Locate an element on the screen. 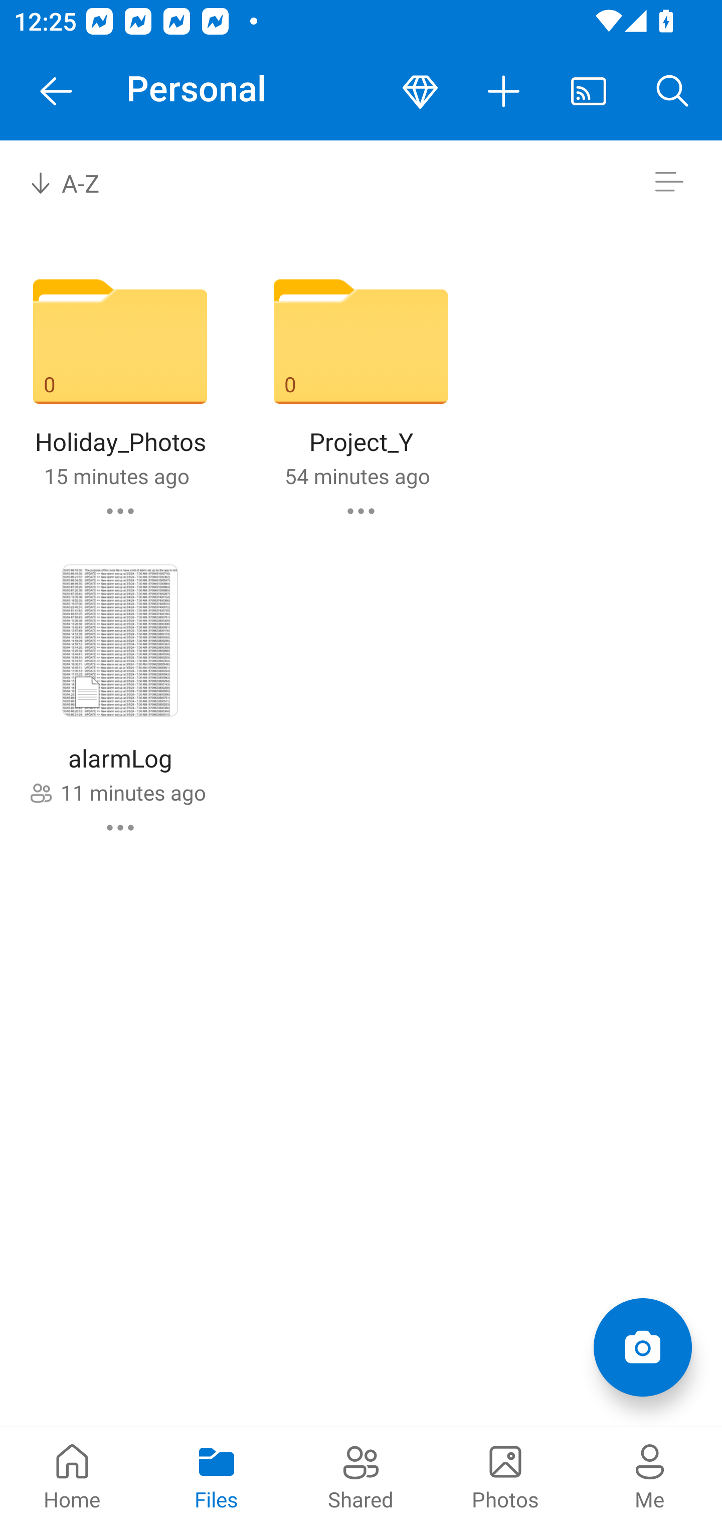 This screenshot has width=722, height=1525. Photos pivot Photos is located at coordinates (505, 1476).